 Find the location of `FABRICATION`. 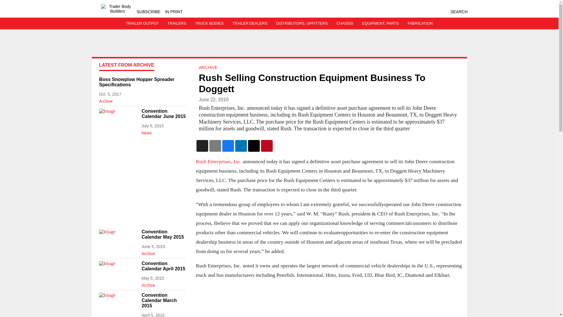

FABRICATION is located at coordinates (420, 23).